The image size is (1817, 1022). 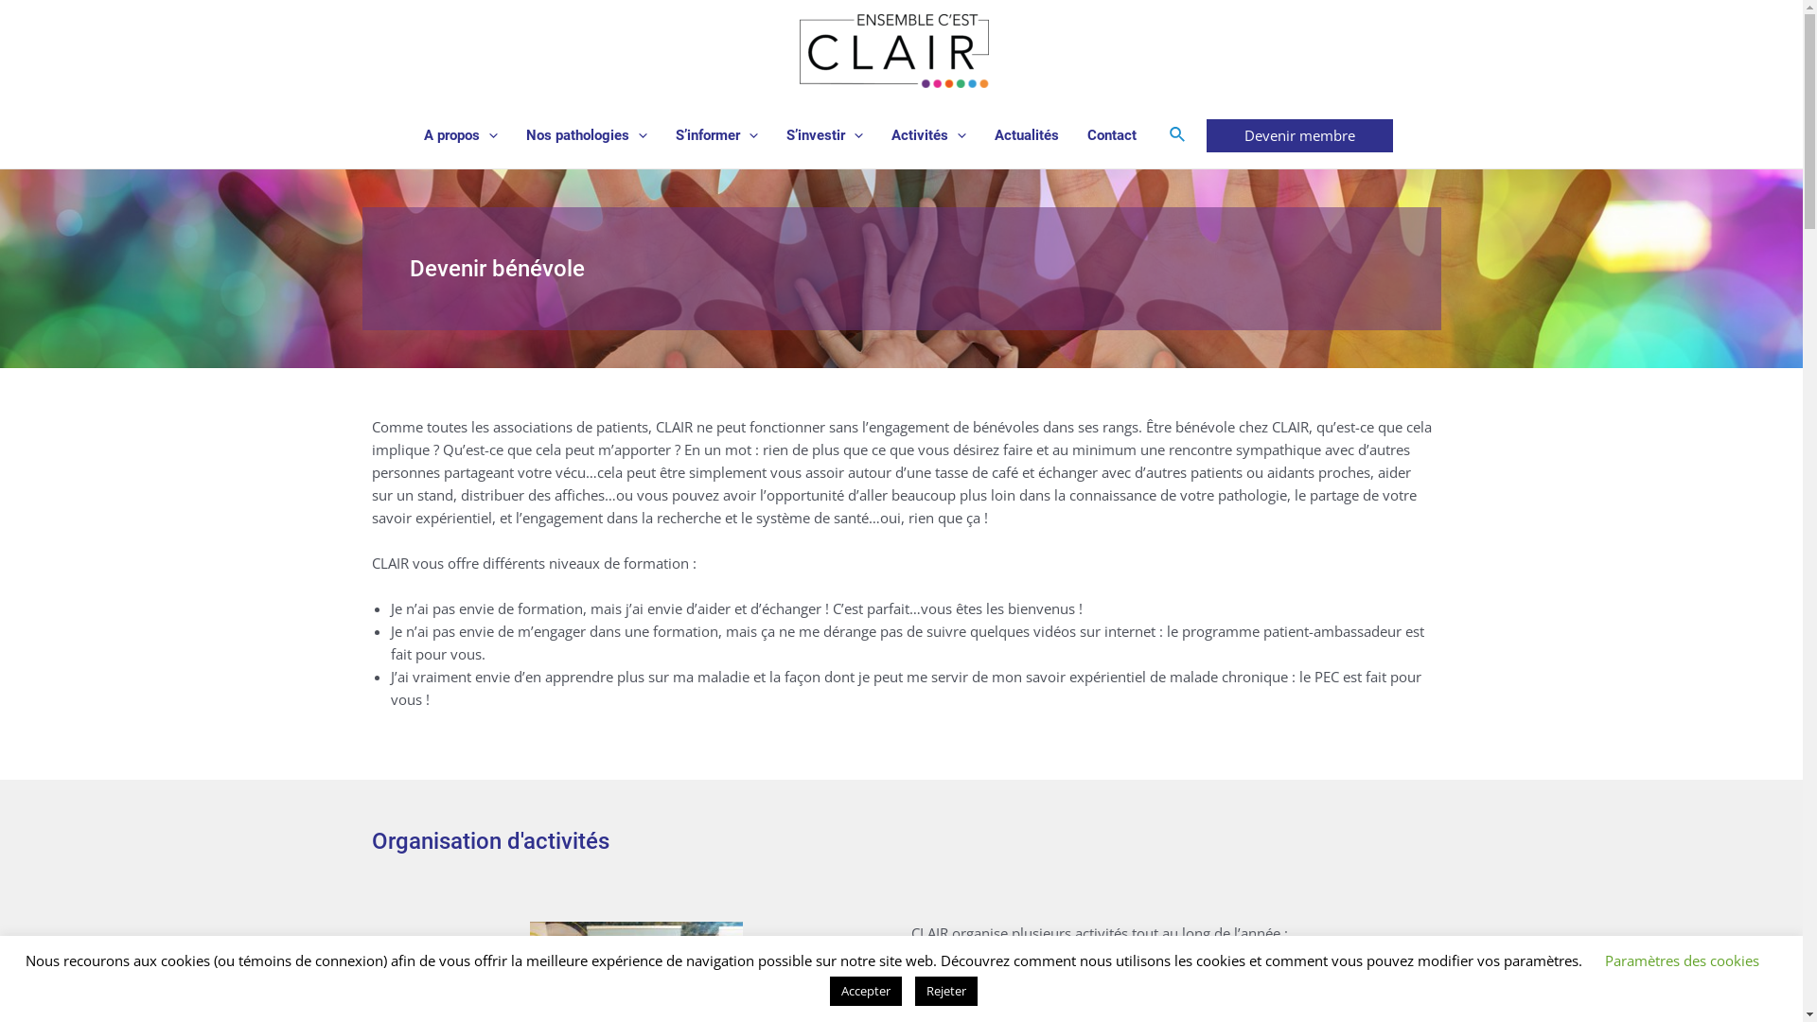 What do you see at coordinates (587, 135) in the screenshot?
I see `Nos pathologies` at bounding box center [587, 135].